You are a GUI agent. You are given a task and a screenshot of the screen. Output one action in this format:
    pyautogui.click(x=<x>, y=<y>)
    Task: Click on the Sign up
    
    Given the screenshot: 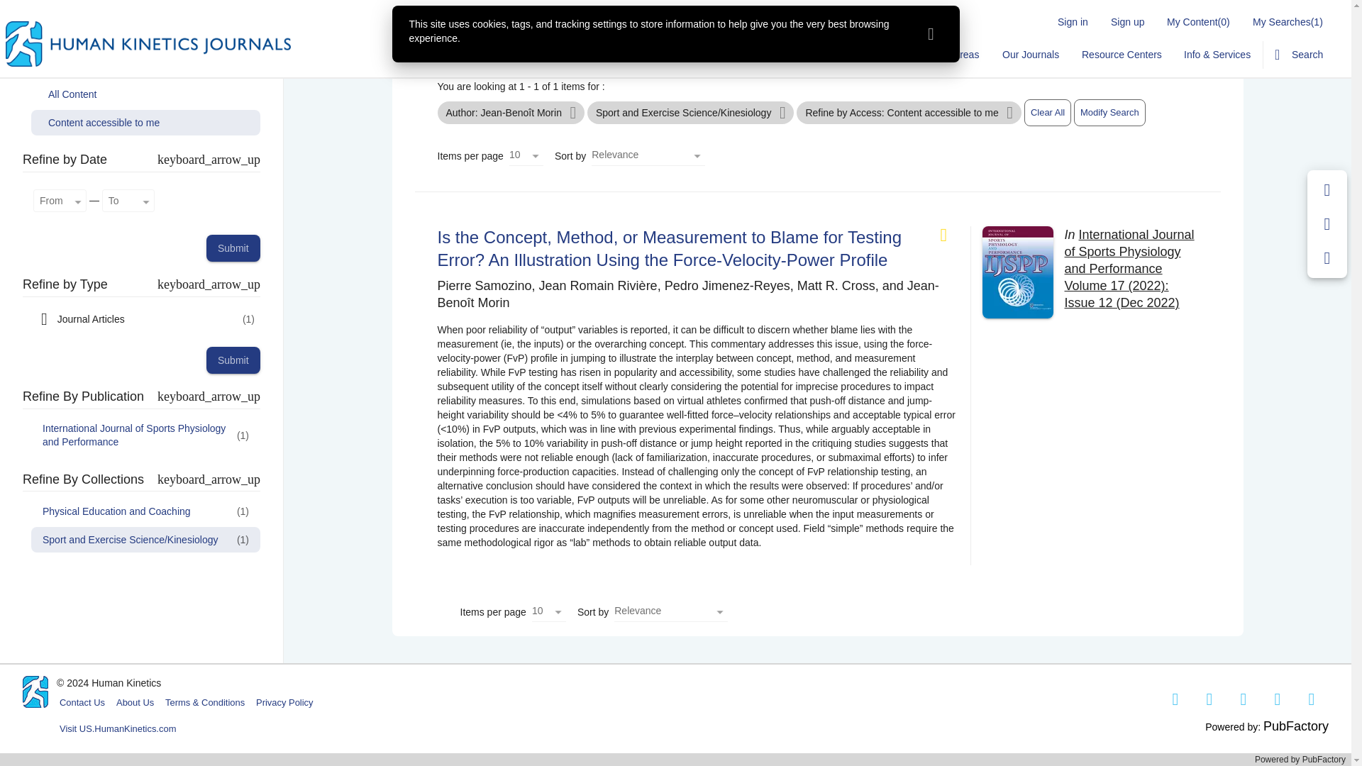 What is the action you would take?
    pyautogui.click(x=1126, y=21)
    